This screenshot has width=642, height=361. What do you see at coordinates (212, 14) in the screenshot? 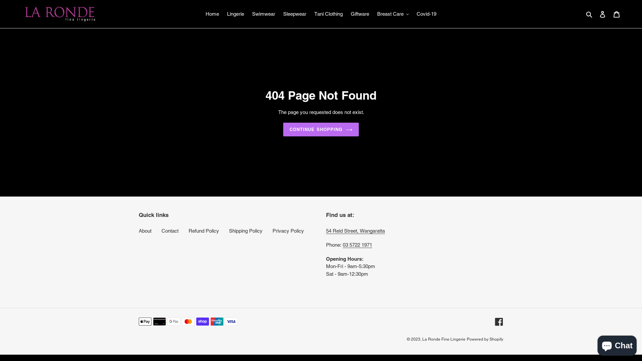
I see `Home` at bounding box center [212, 14].